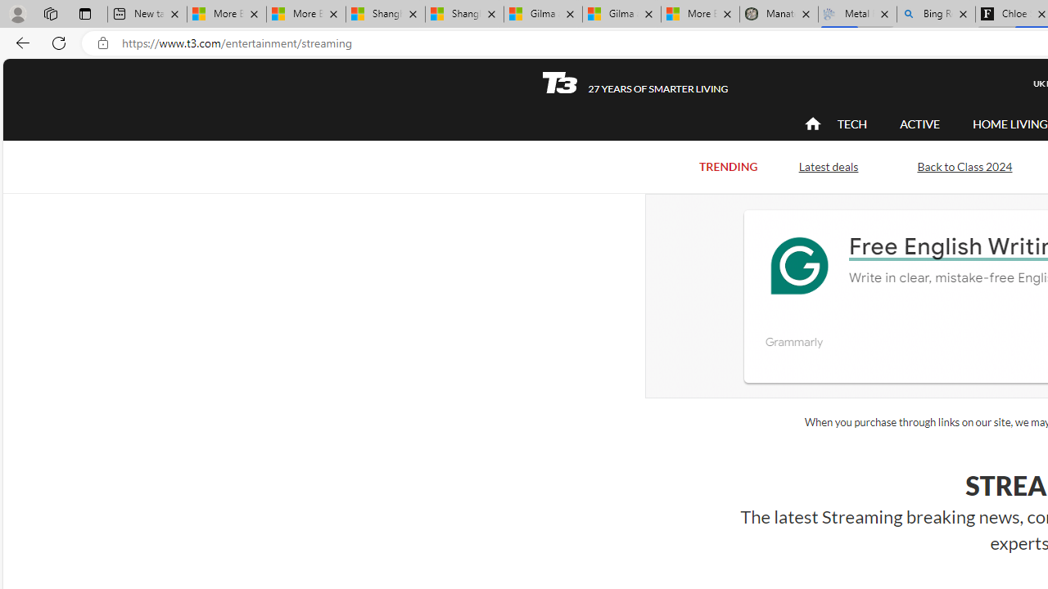 This screenshot has width=1048, height=589. Describe the element at coordinates (1010, 124) in the screenshot. I see `HOME LIVING` at that location.